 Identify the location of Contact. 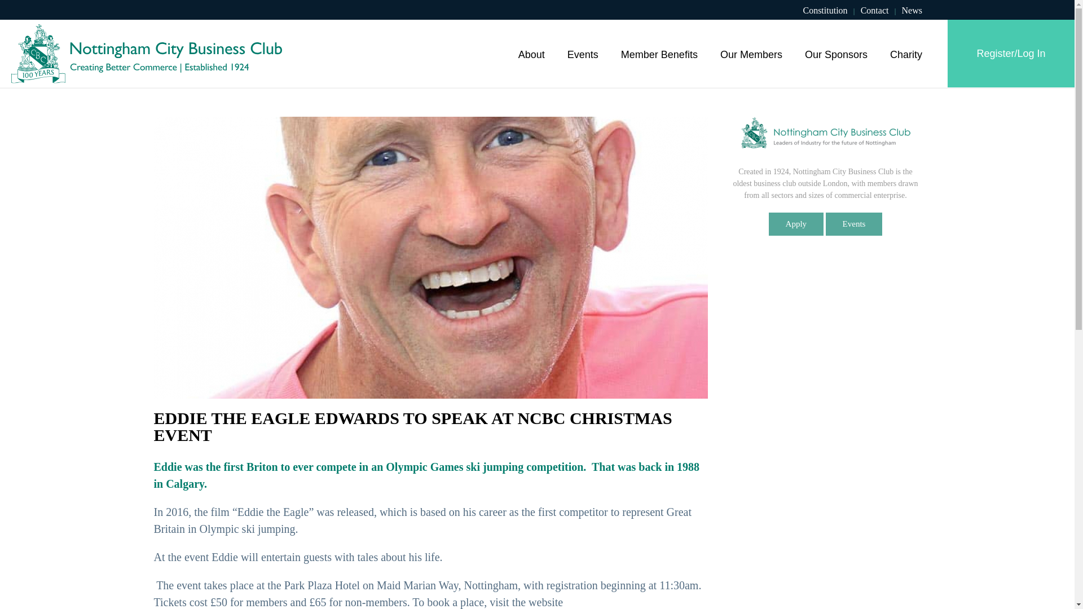
(875, 10).